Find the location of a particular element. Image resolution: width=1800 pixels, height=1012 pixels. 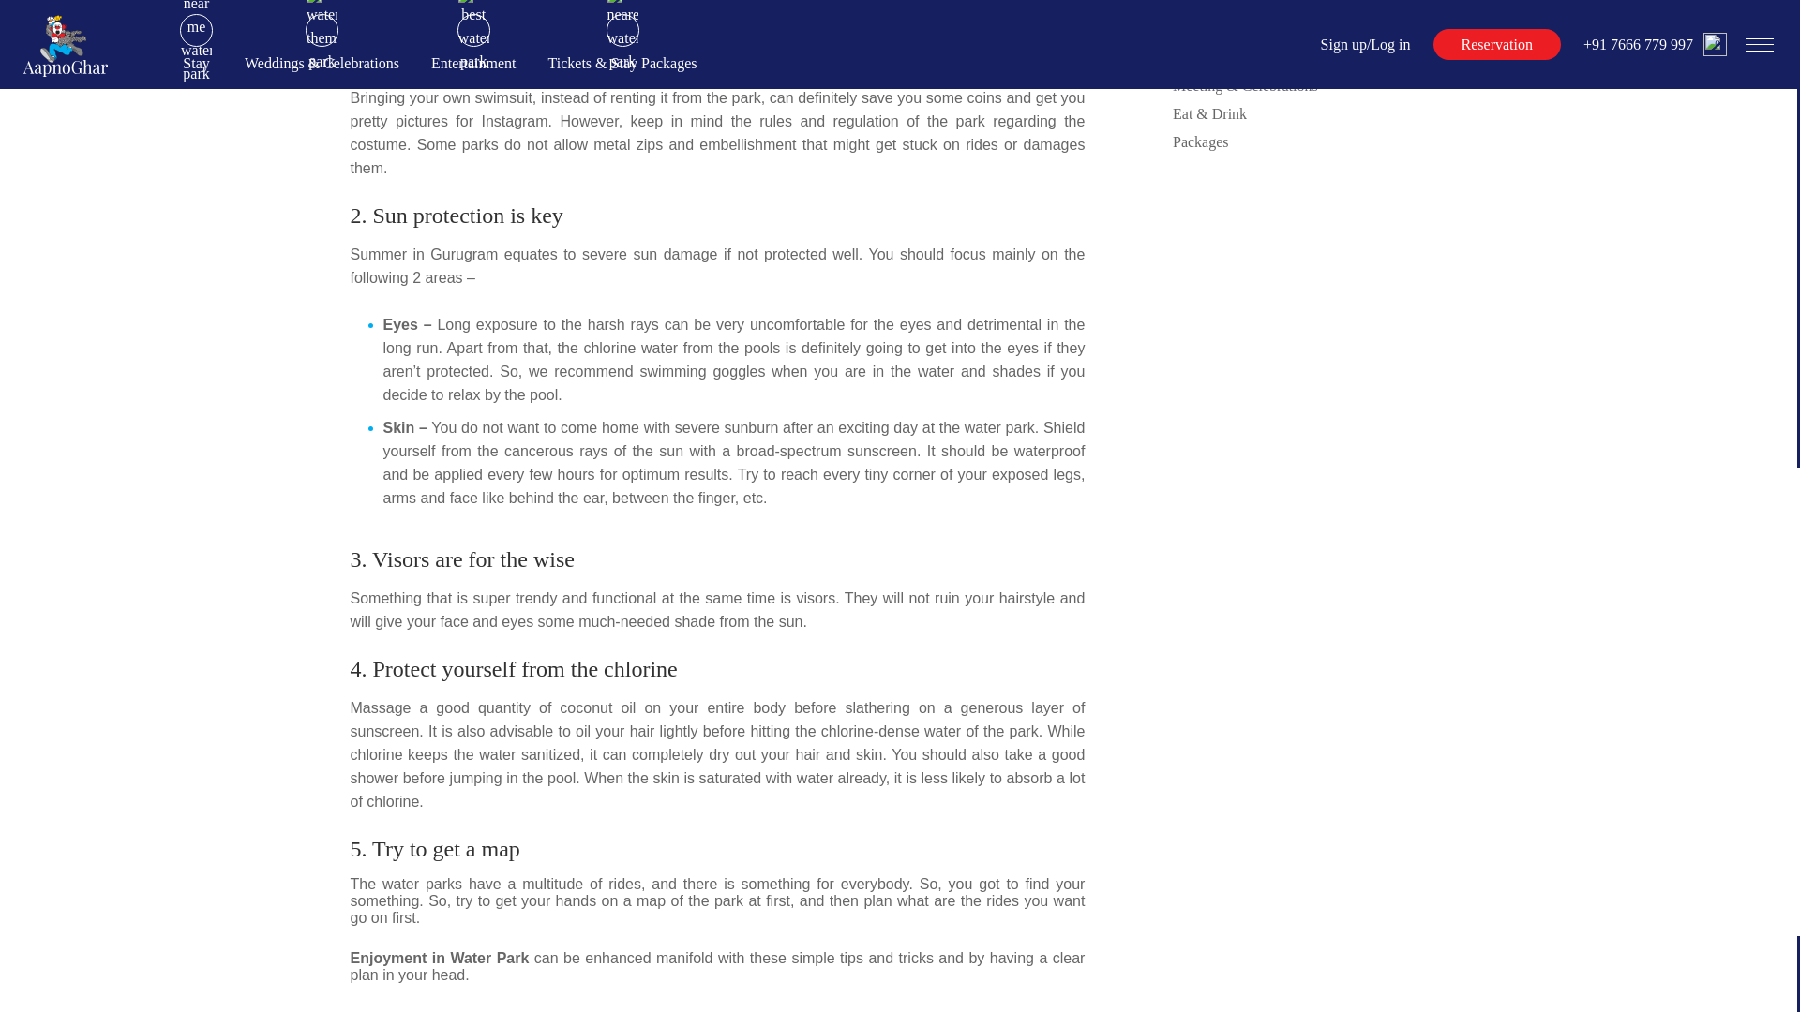

Amusement Park is located at coordinates (1224, 4).